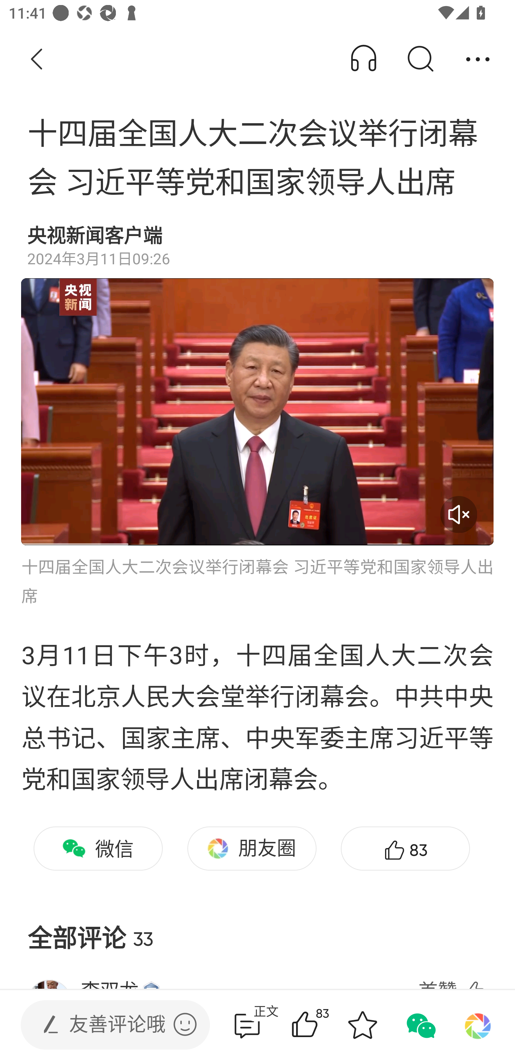 Image resolution: width=515 pixels, height=1060 pixels. What do you see at coordinates (478, 1025) in the screenshot?
I see `分享到朋友圈` at bounding box center [478, 1025].